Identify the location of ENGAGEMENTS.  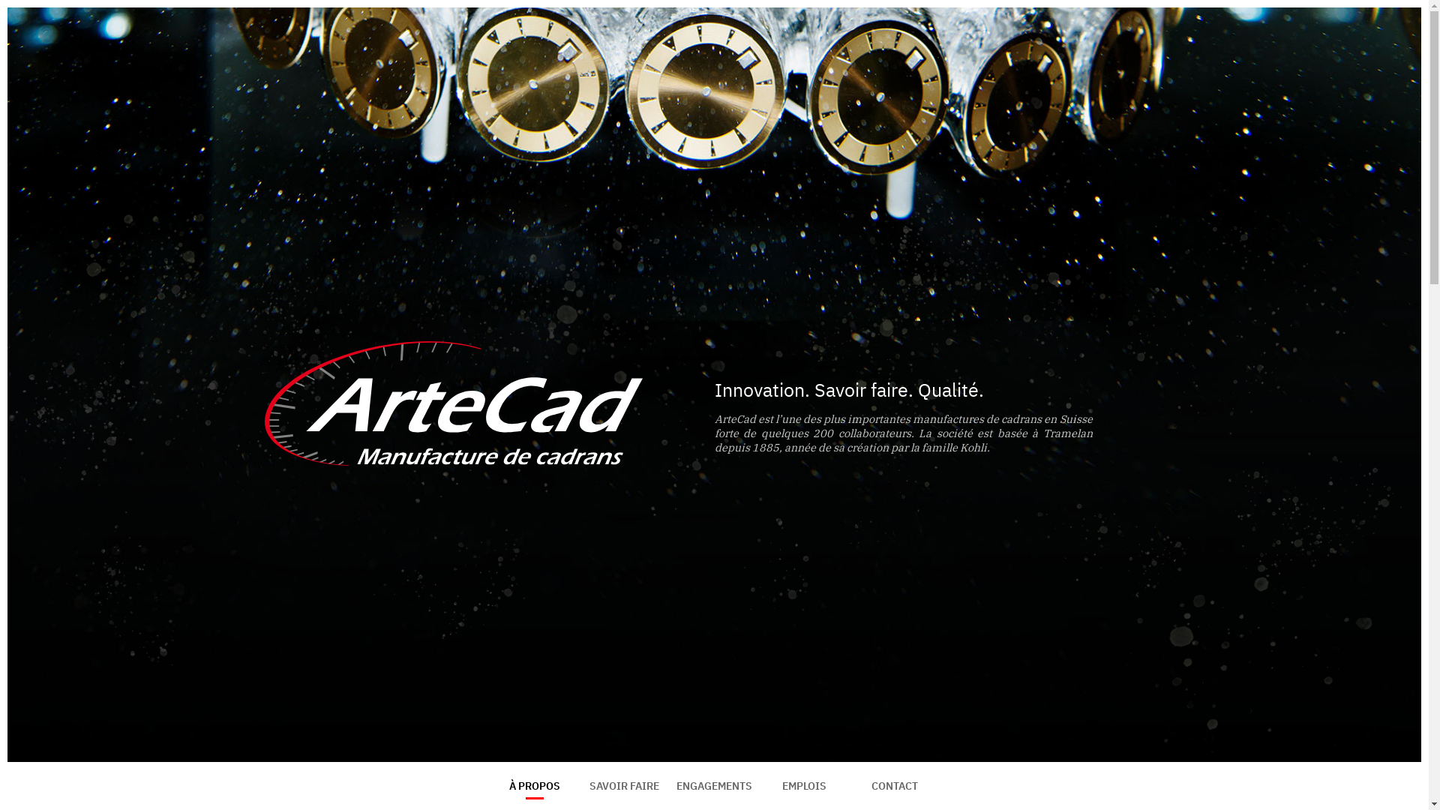
(714, 786).